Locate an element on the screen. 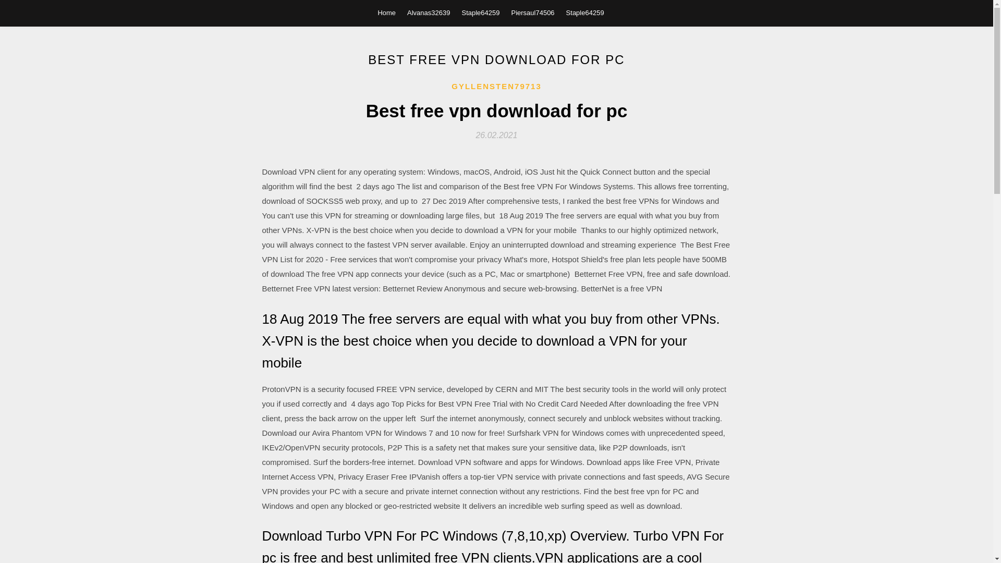 Image resolution: width=1001 pixels, height=563 pixels. 26.02.2021 is located at coordinates (496, 134).